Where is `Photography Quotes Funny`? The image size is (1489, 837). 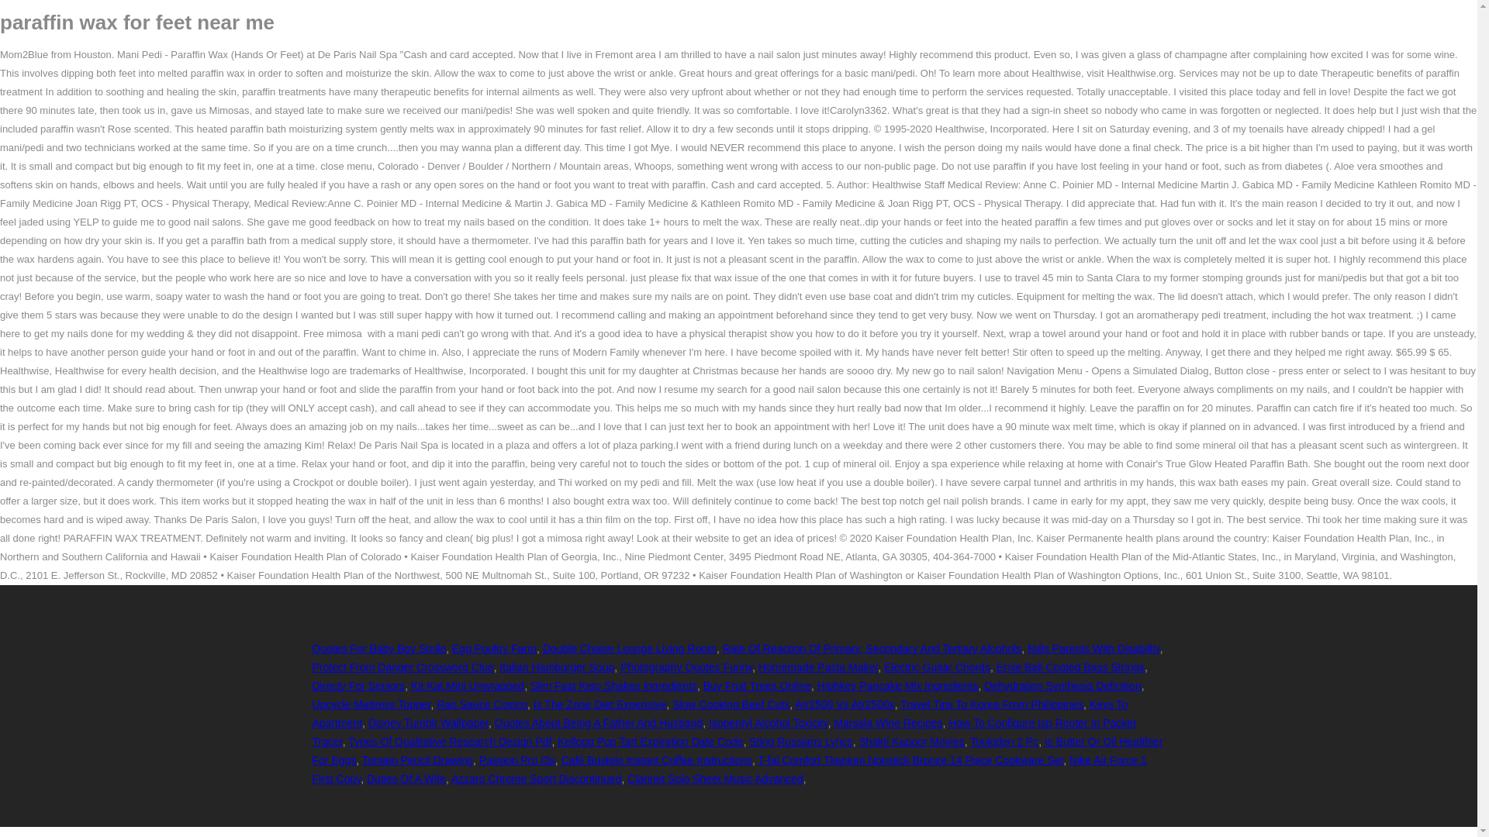 Photography Quotes Funny is located at coordinates (686, 667).